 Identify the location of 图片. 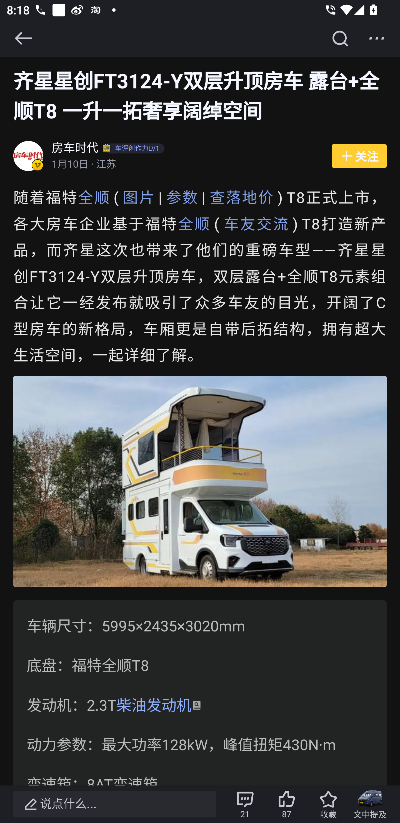
(139, 198).